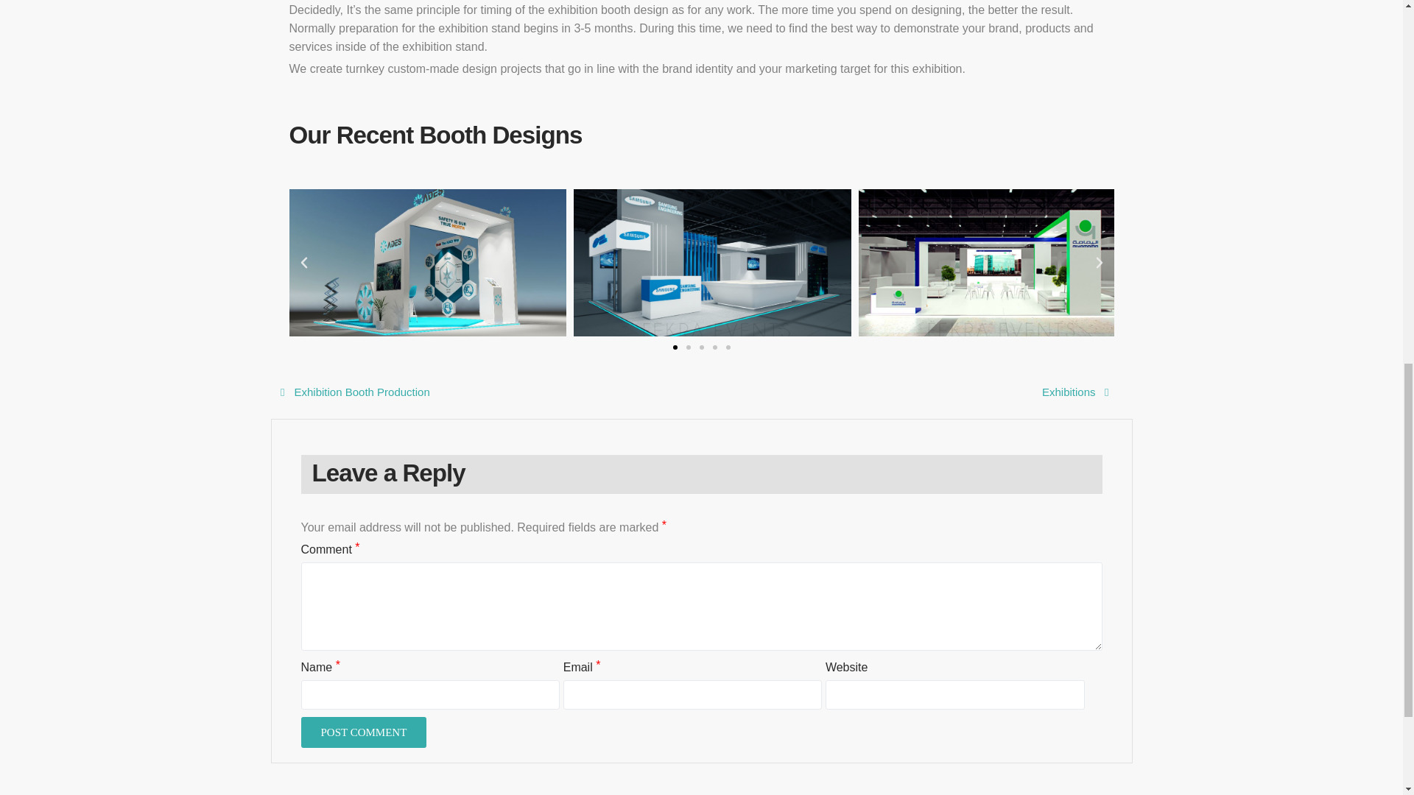 The height and width of the screenshot is (795, 1414). What do you see at coordinates (363, 732) in the screenshot?
I see `Post Comment` at bounding box center [363, 732].